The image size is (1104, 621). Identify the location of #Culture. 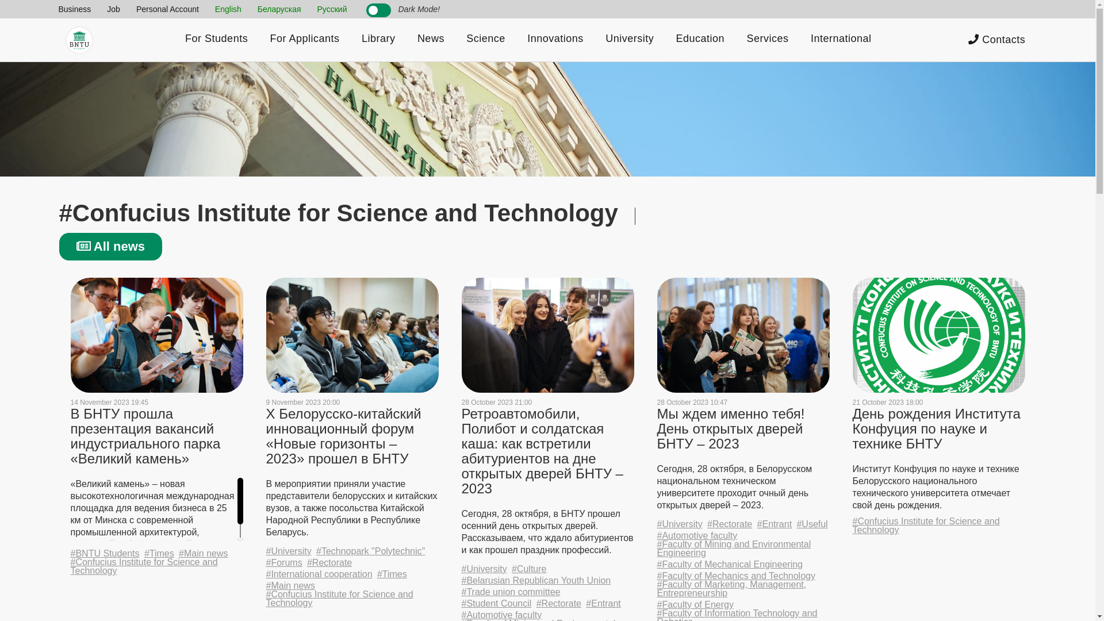
(529, 569).